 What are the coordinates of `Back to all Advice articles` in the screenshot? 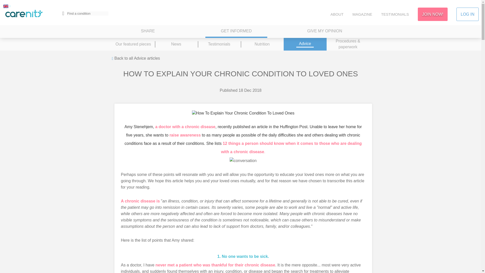 It's located at (136, 59).